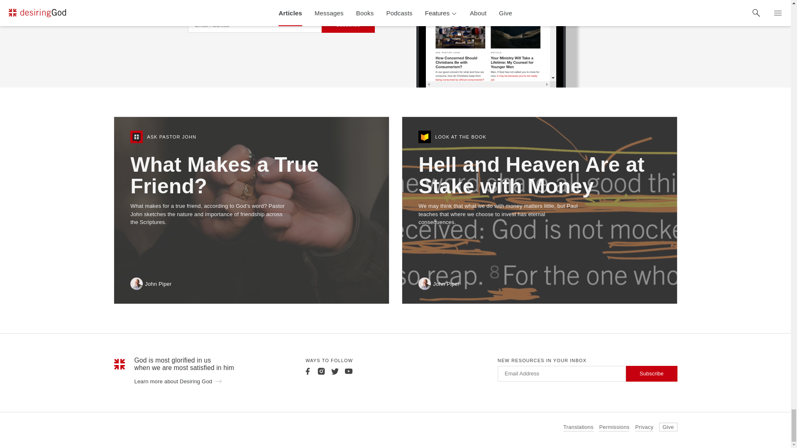 This screenshot has width=797, height=448. What do you see at coordinates (218, 381) in the screenshot?
I see `Arrow` at bounding box center [218, 381].